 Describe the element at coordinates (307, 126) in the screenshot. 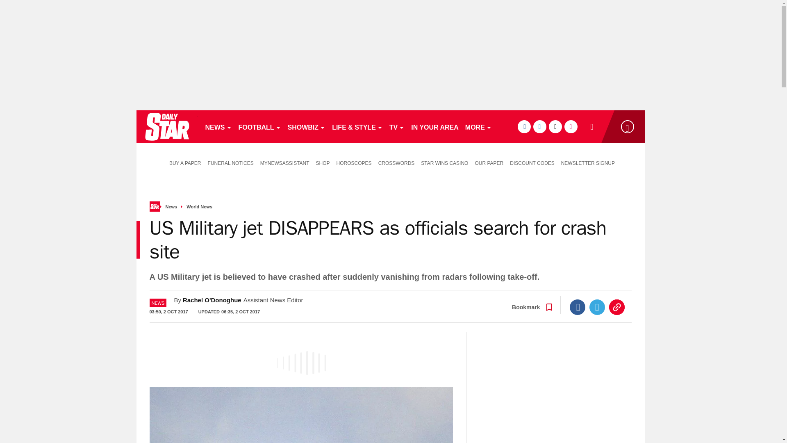

I see `SHOWBIZ` at that location.